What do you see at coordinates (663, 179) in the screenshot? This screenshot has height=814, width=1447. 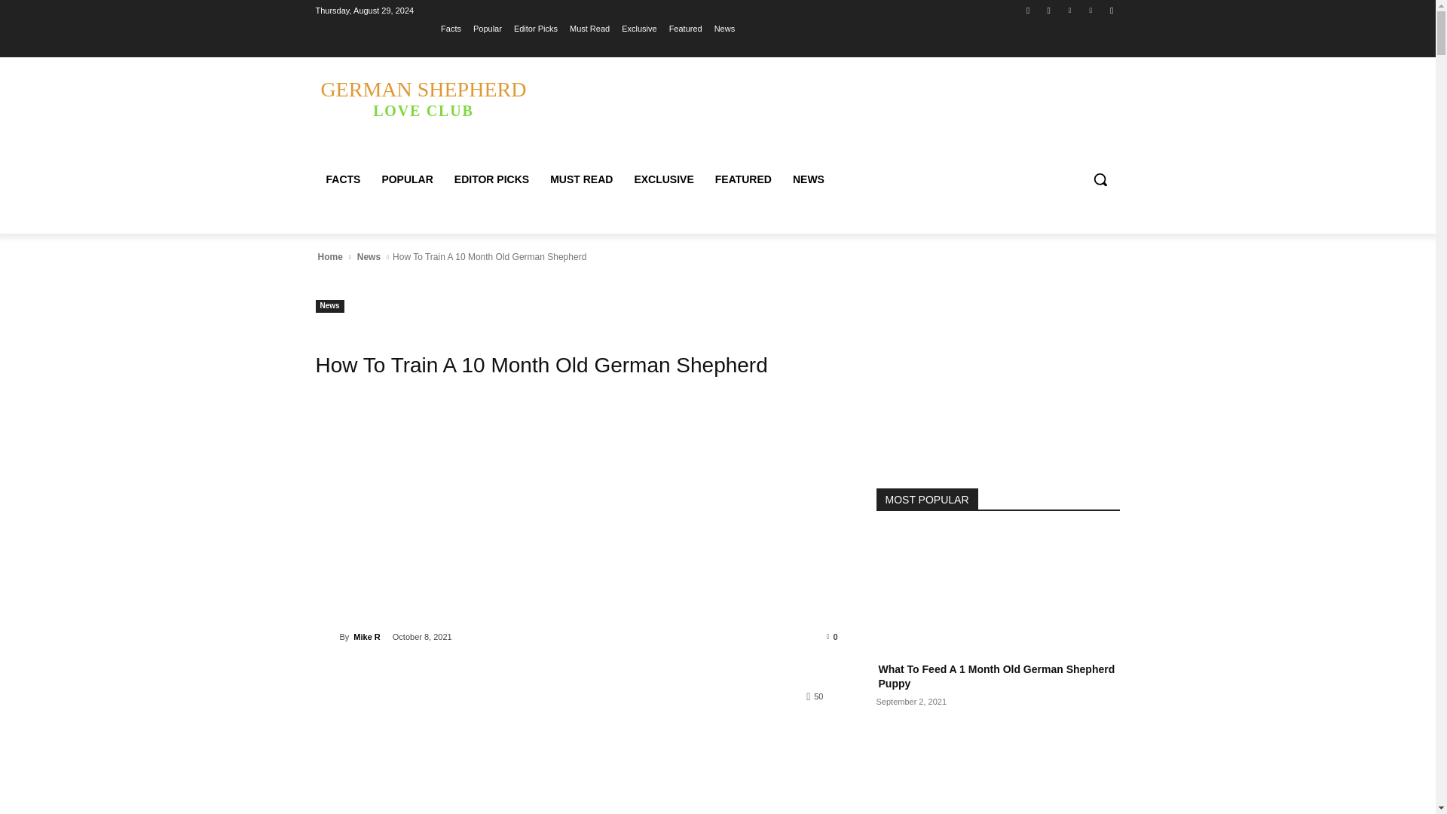 I see `EXCLUSIVE` at bounding box center [663, 179].